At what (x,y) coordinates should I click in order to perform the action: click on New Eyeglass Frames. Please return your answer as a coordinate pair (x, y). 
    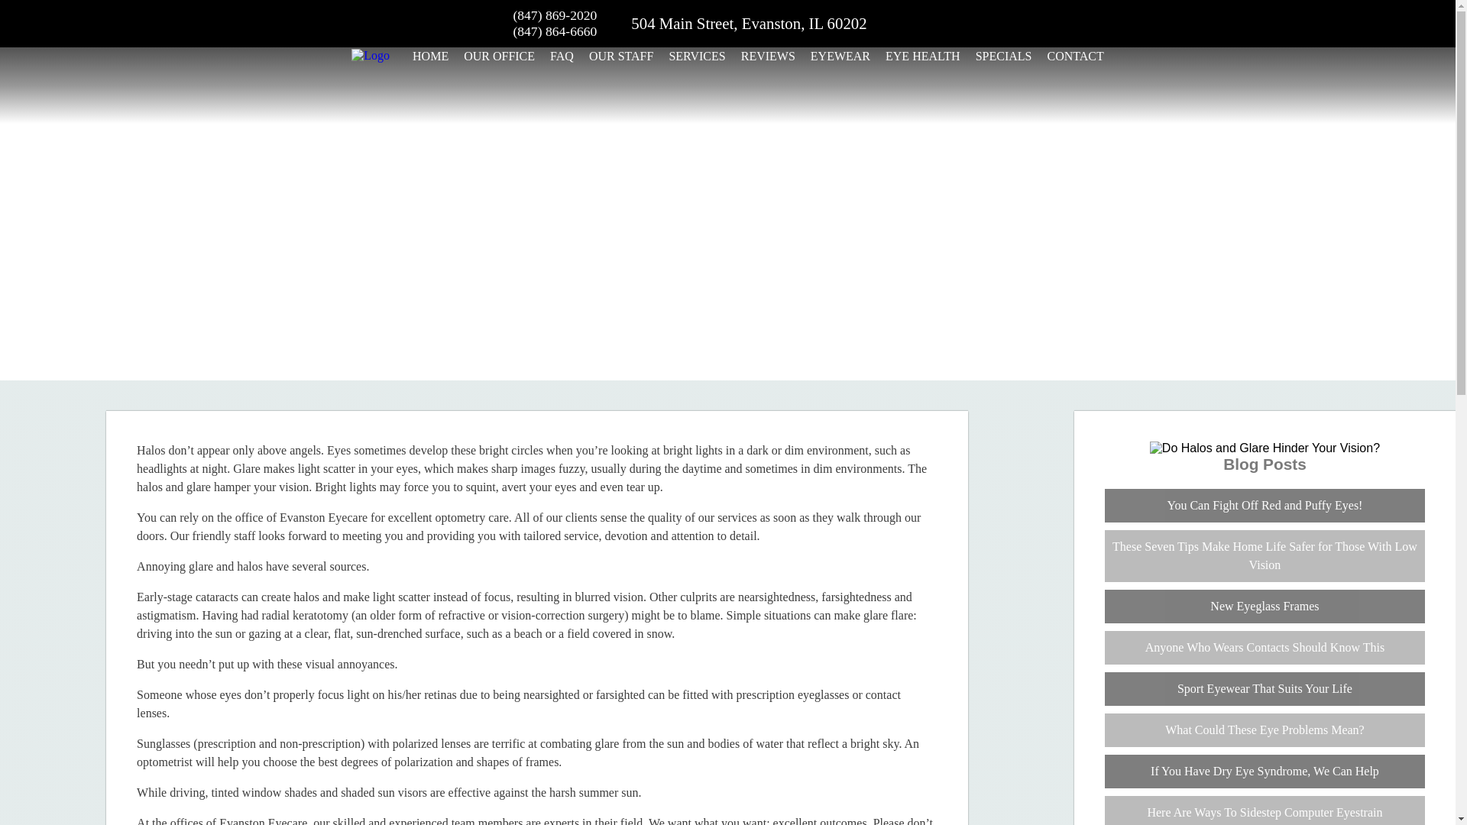
    Looking at the image, I should click on (1264, 607).